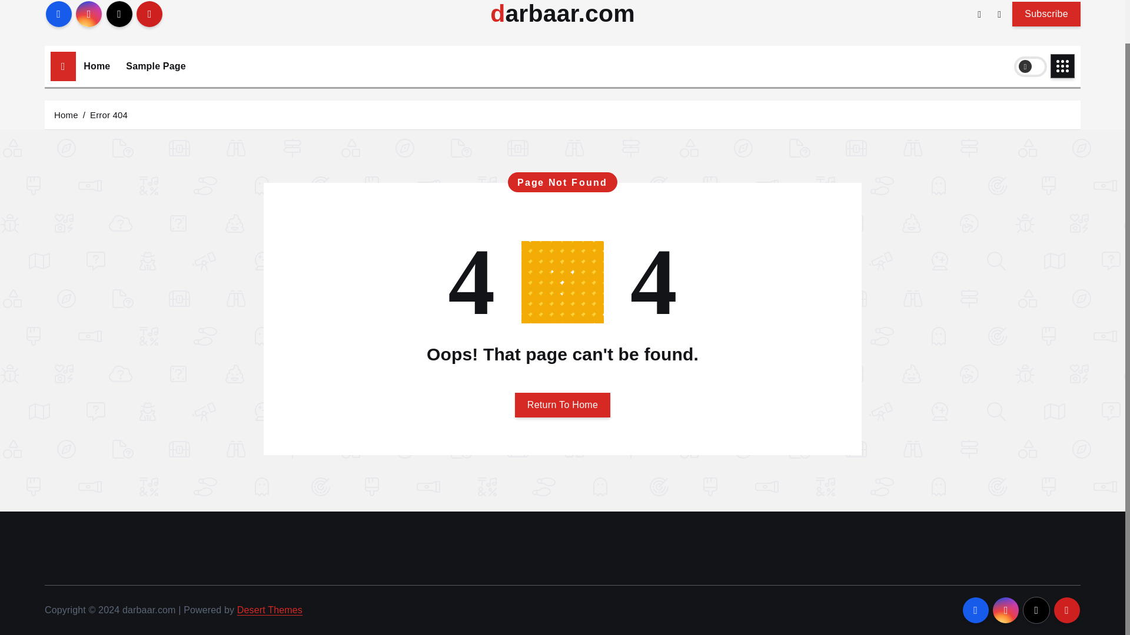 Image resolution: width=1130 pixels, height=635 pixels. I want to click on Return To Home, so click(563, 405).